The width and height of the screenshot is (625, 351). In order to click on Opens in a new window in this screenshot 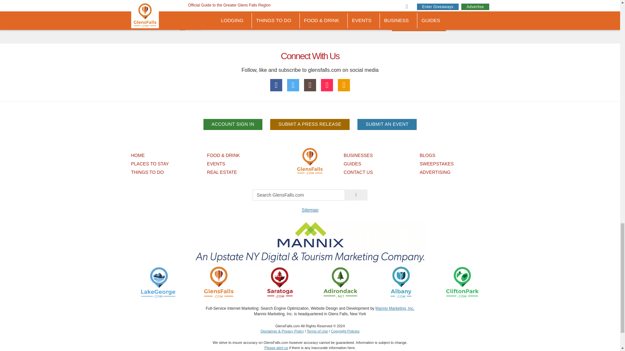, I will do `click(462, 281)`.